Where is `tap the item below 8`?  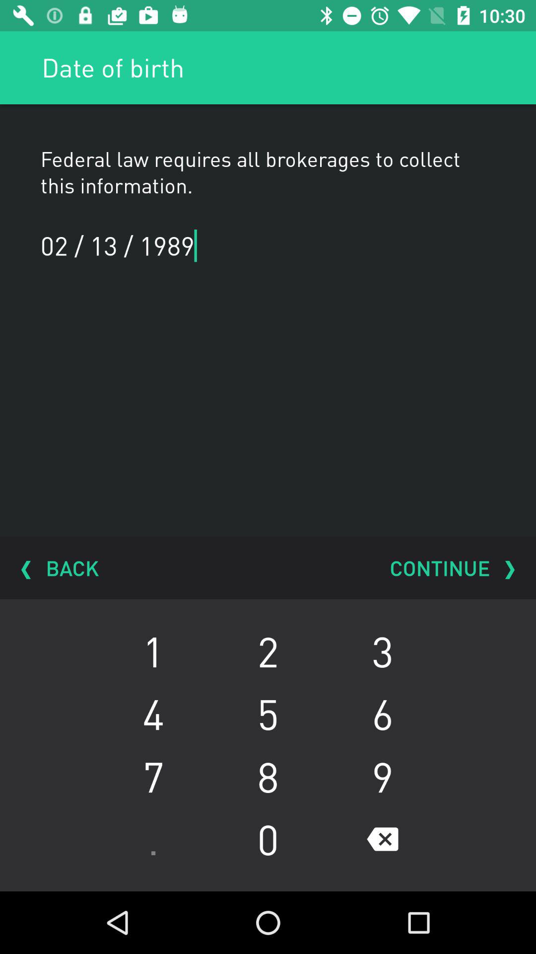
tap the item below 8 is located at coordinates (382, 839).